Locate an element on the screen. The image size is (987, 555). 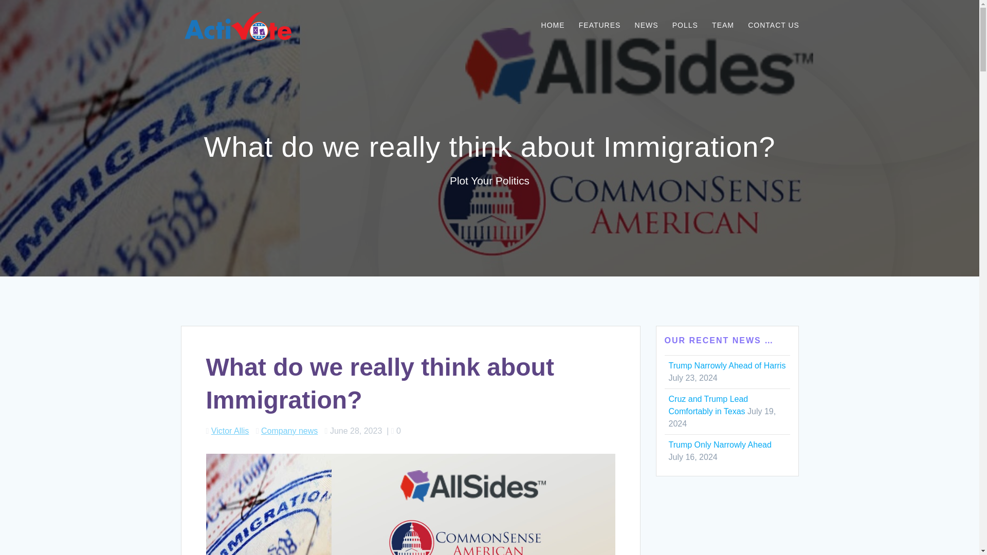
NEWS is located at coordinates (646, 26).